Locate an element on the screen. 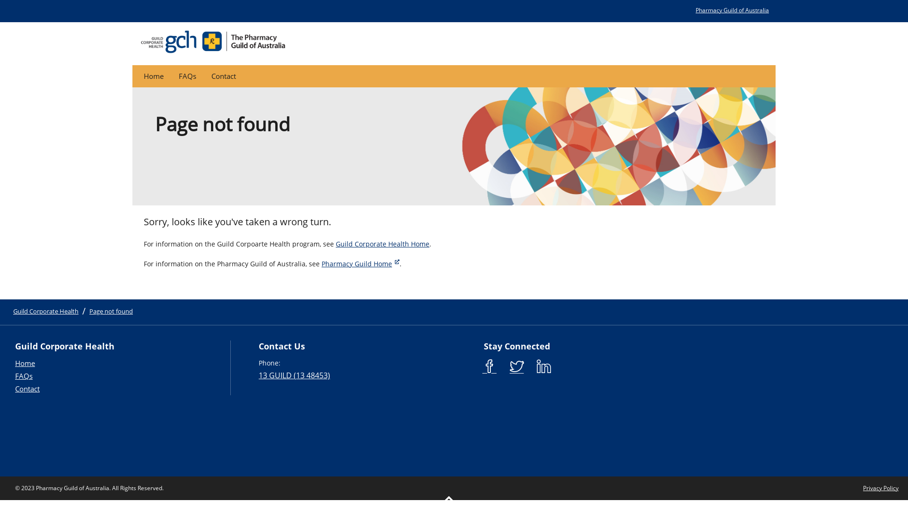 The image size is (908, 510). Privacy Policy is located at coordinates (881, 488).